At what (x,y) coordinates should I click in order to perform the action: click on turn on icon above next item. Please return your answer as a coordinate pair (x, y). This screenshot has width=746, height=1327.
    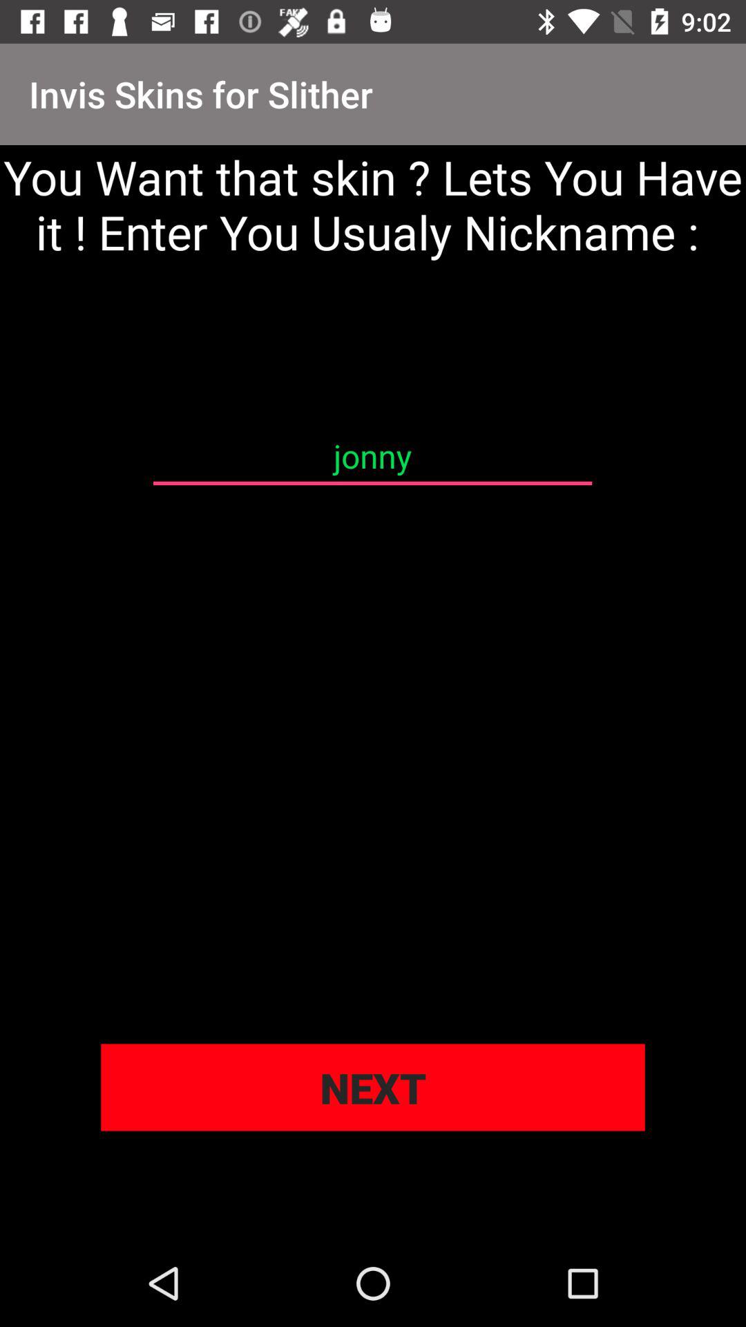
    Looking at the image, I should click on (372, 456).